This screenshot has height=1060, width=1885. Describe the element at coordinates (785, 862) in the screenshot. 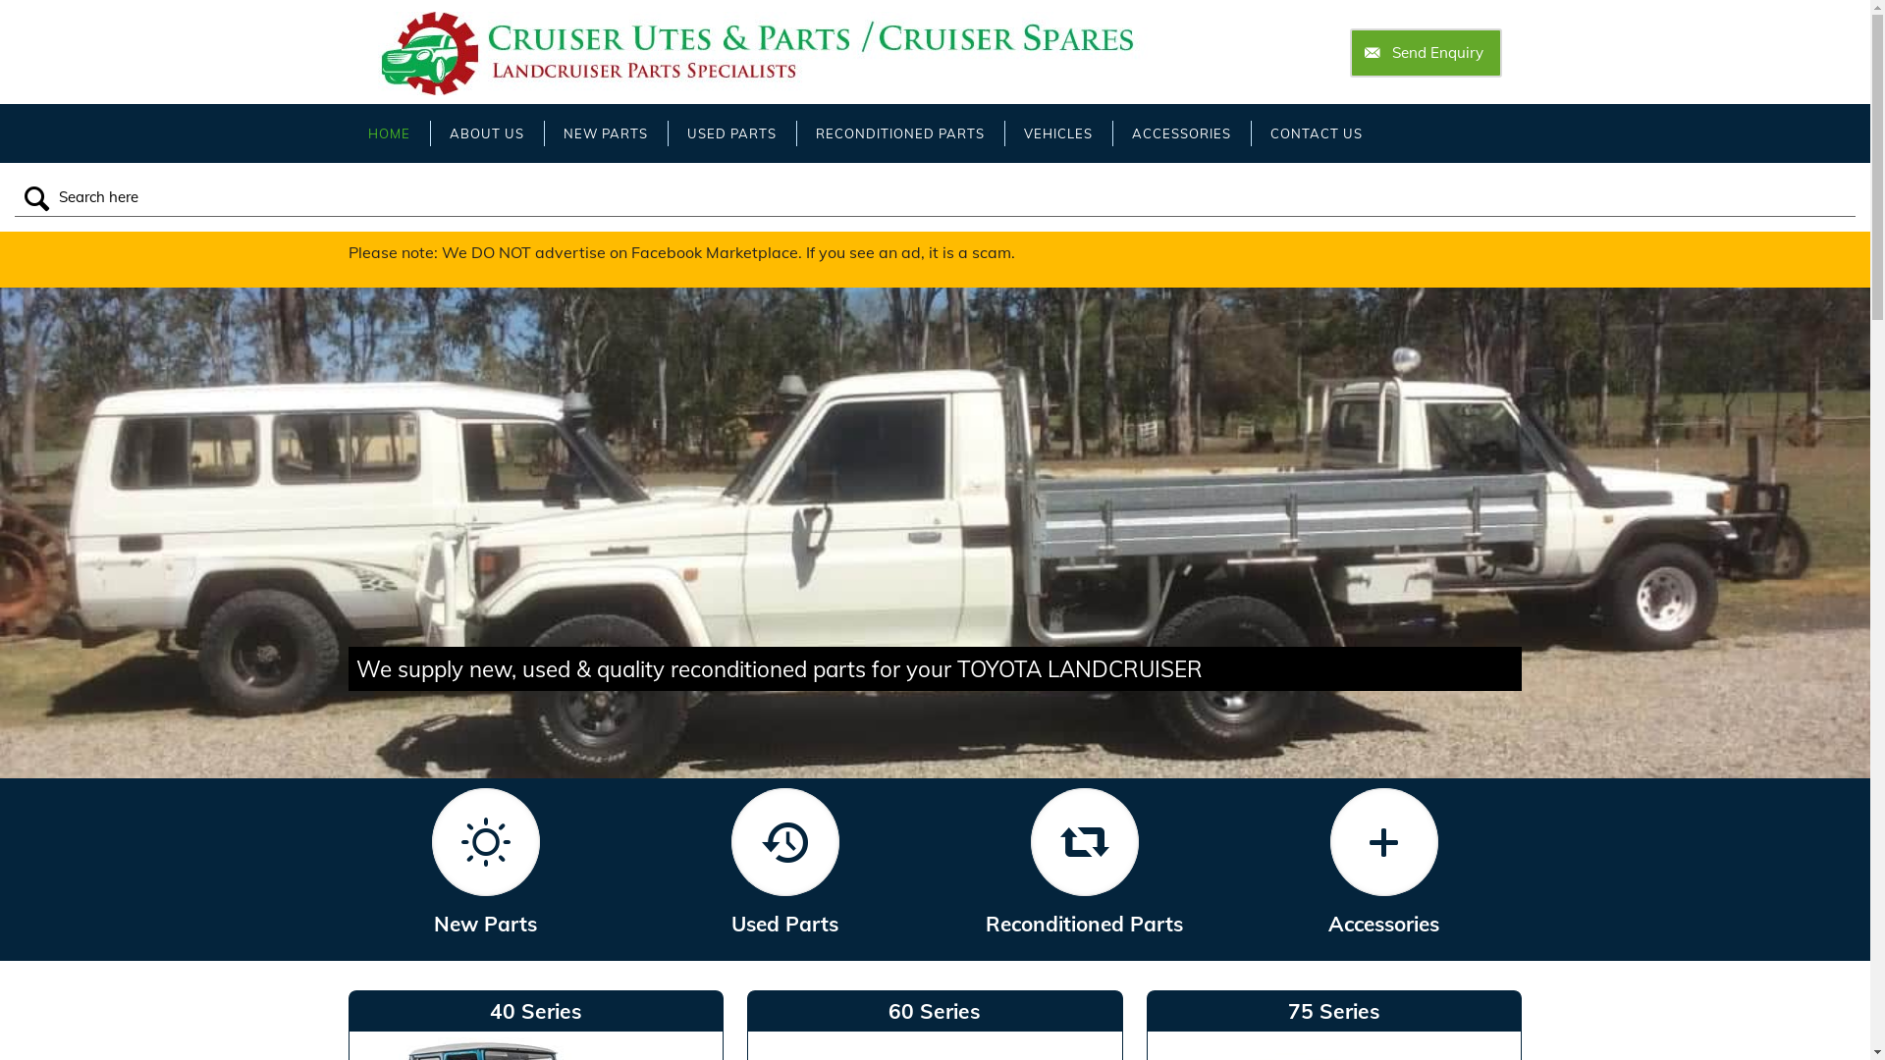

I see `Used Parts` at that location.